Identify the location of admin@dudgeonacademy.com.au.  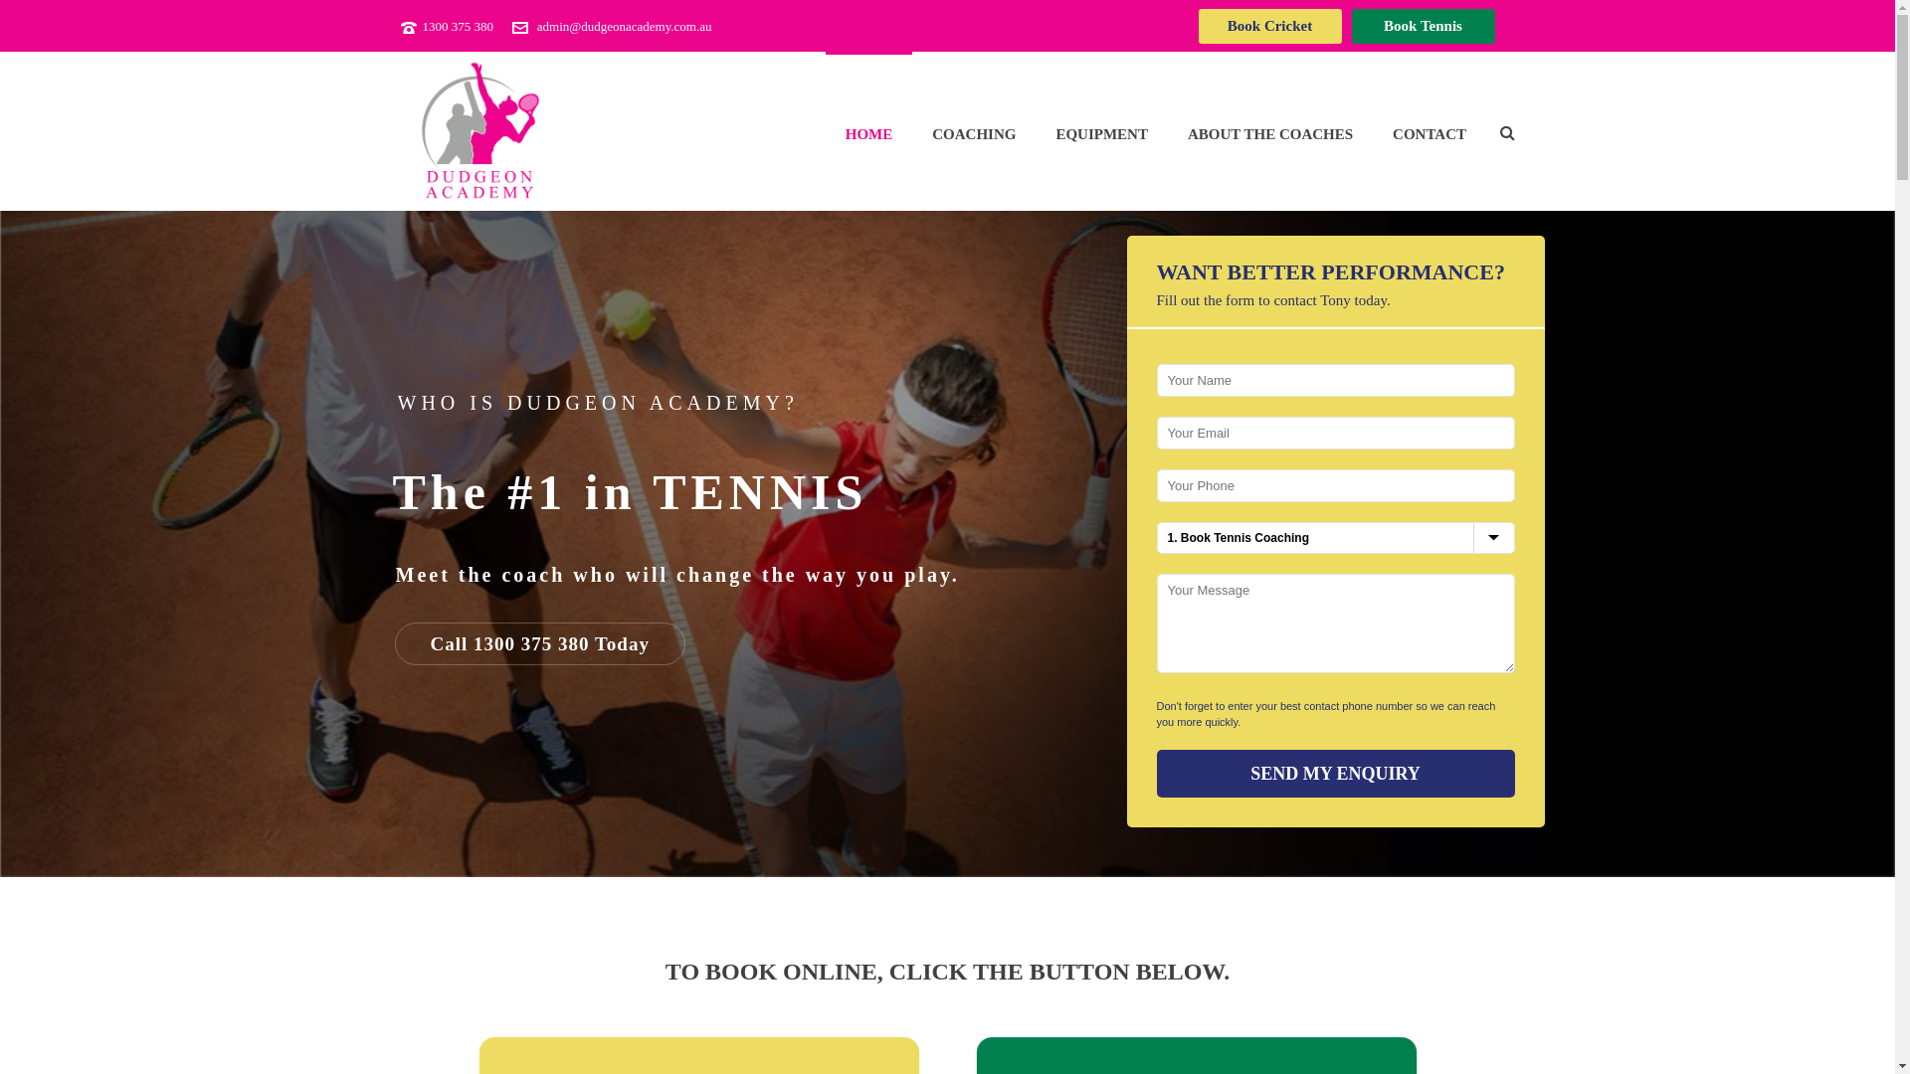
(625, 26).